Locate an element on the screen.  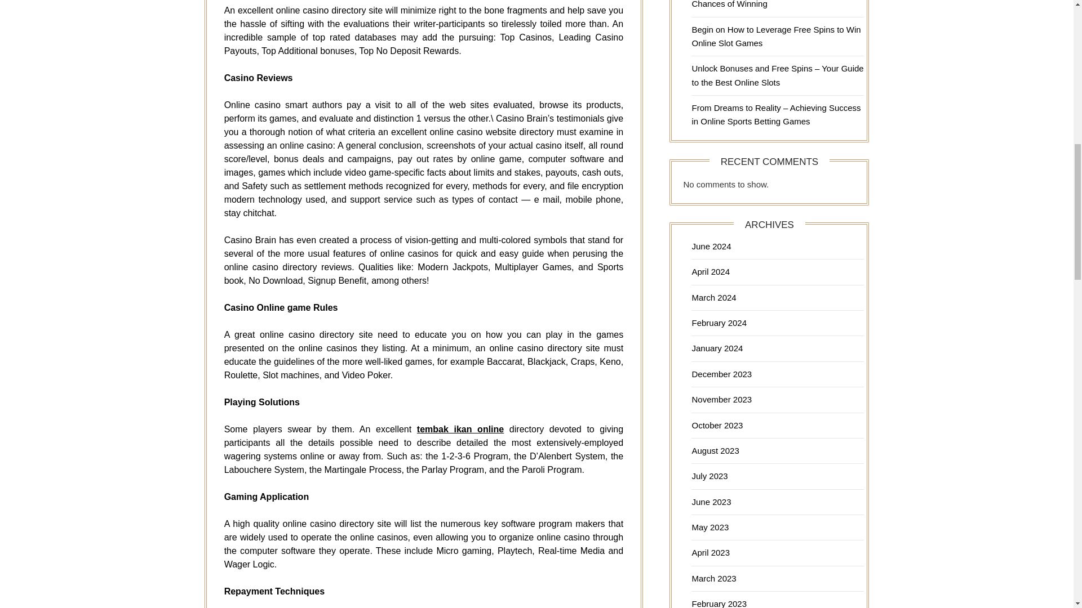
February 2023 is located at coordinates (719, 603).